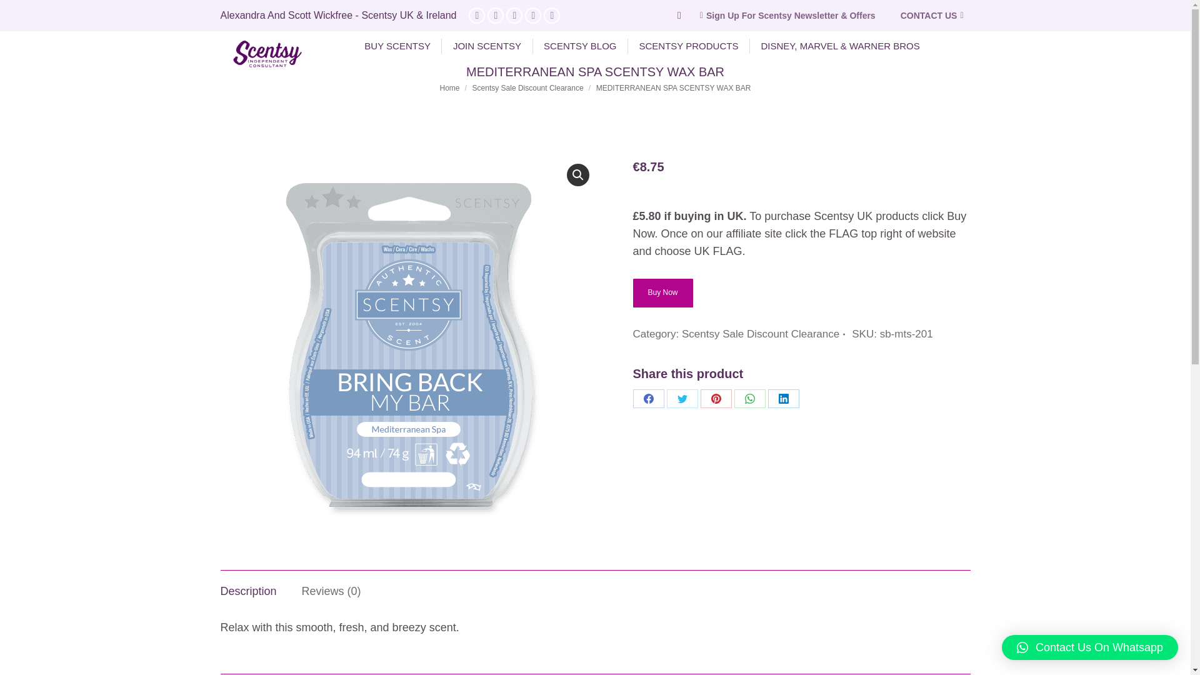  Describe the element at coordinates (551, 15) in the screenshot. I see `Whatsapp page opens in new window` at that location.